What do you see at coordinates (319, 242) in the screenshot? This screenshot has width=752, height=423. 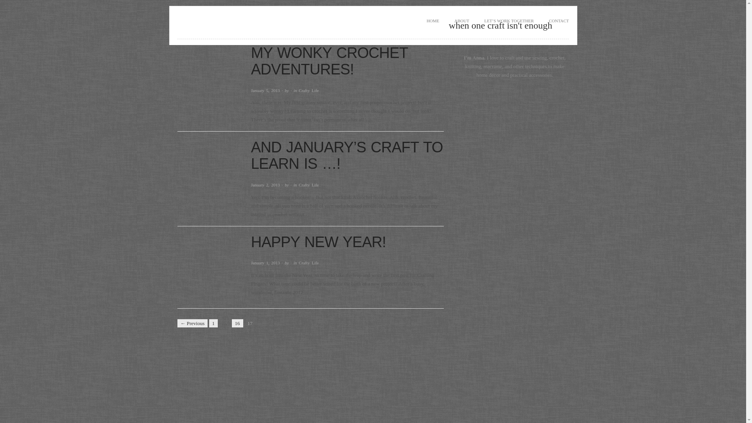 I see `HAPPY NEW YEAR!` at bounding box center [319, 242].